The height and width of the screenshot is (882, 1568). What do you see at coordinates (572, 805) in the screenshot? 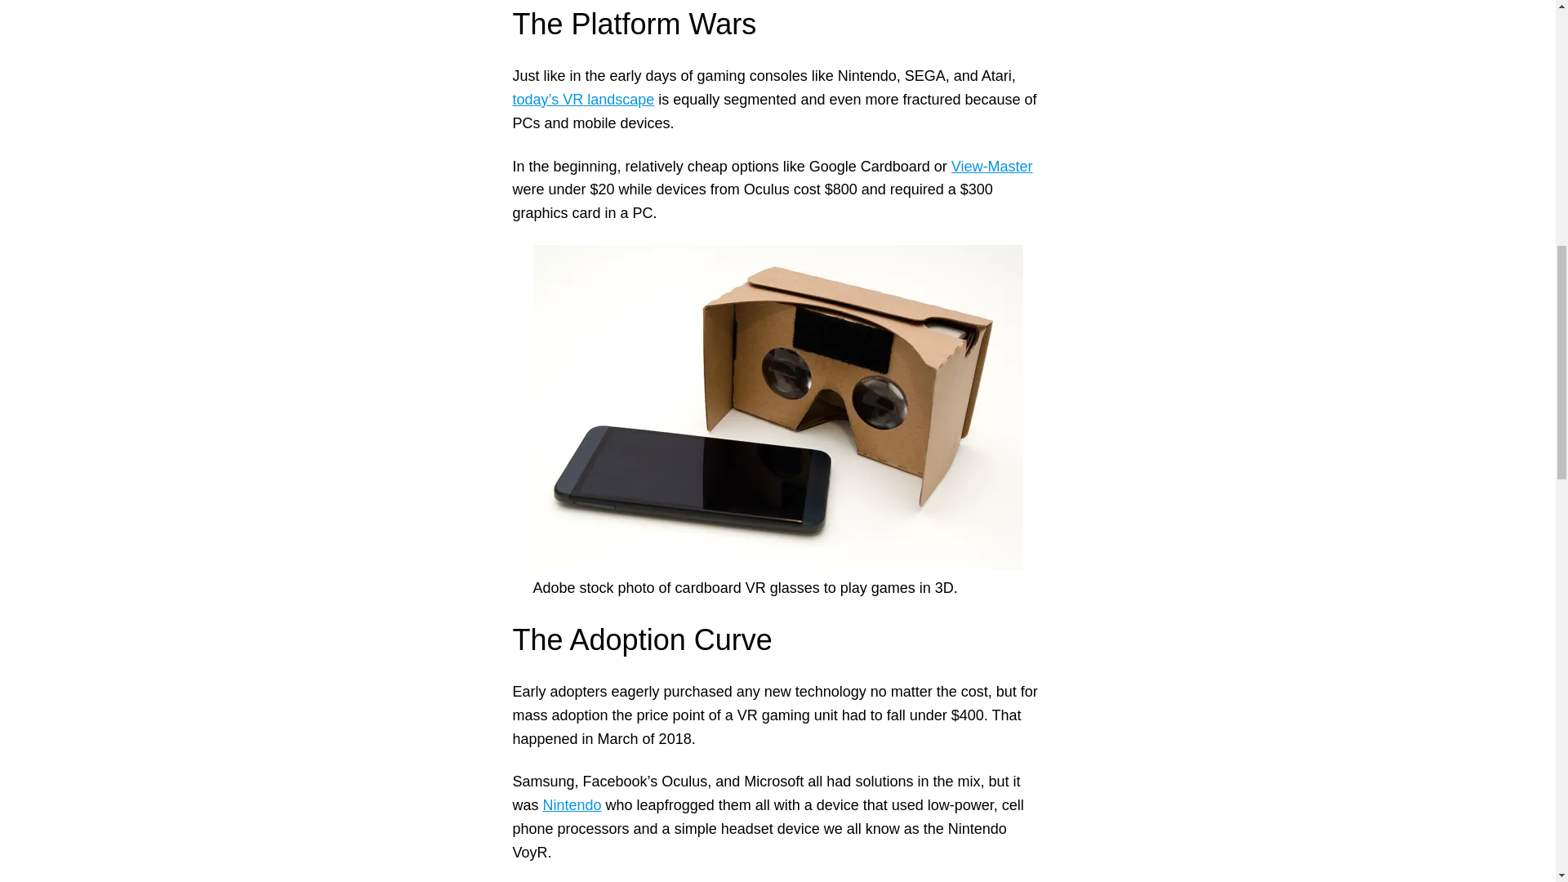
I see `Nintendo` at bounding box center [572, 805].